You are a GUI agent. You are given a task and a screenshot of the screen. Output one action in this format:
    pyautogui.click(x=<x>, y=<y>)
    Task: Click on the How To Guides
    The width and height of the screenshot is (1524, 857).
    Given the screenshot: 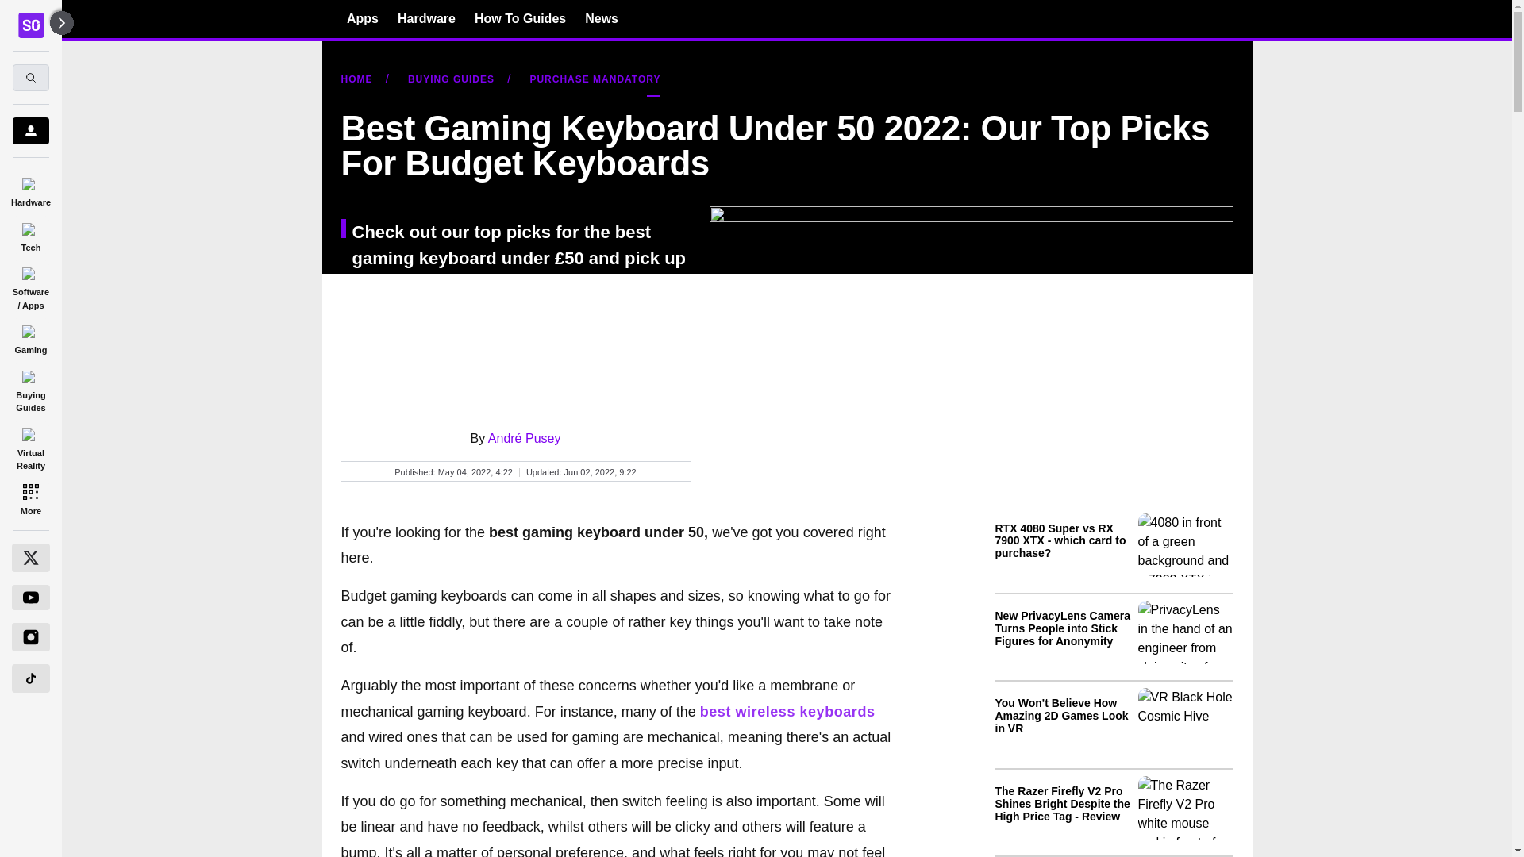 What is the action you would take?
    pyautogui.click(x=519, y=18)
    